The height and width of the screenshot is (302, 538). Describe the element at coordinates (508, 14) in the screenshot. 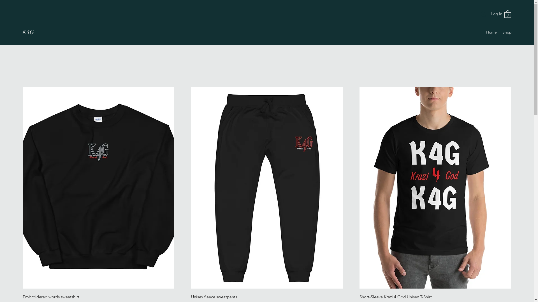

I see `0` at that location.